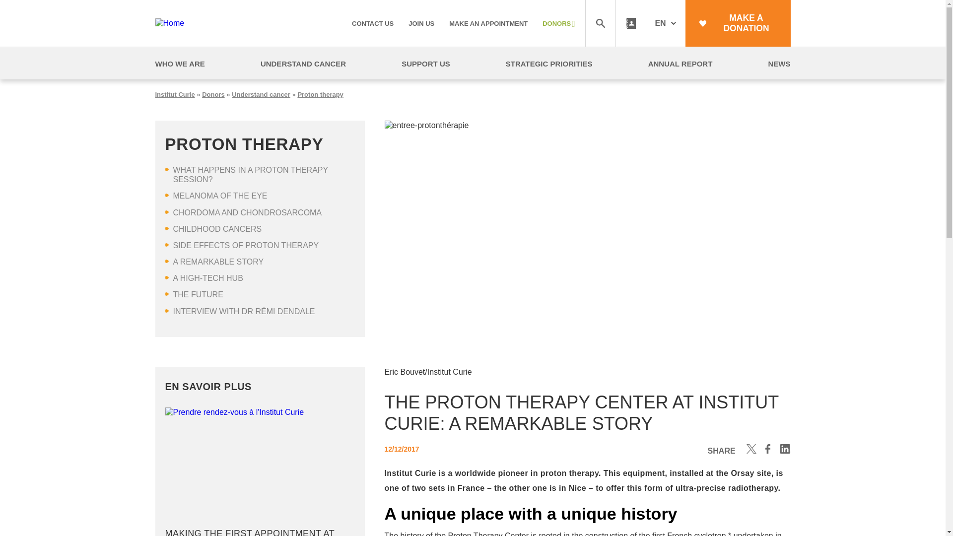 This screenshot has height=536, width=953. What do you see at coordinates (425, 64) in the screenshot?
I see `SUPPORT US` at bounding box center [425, 64].